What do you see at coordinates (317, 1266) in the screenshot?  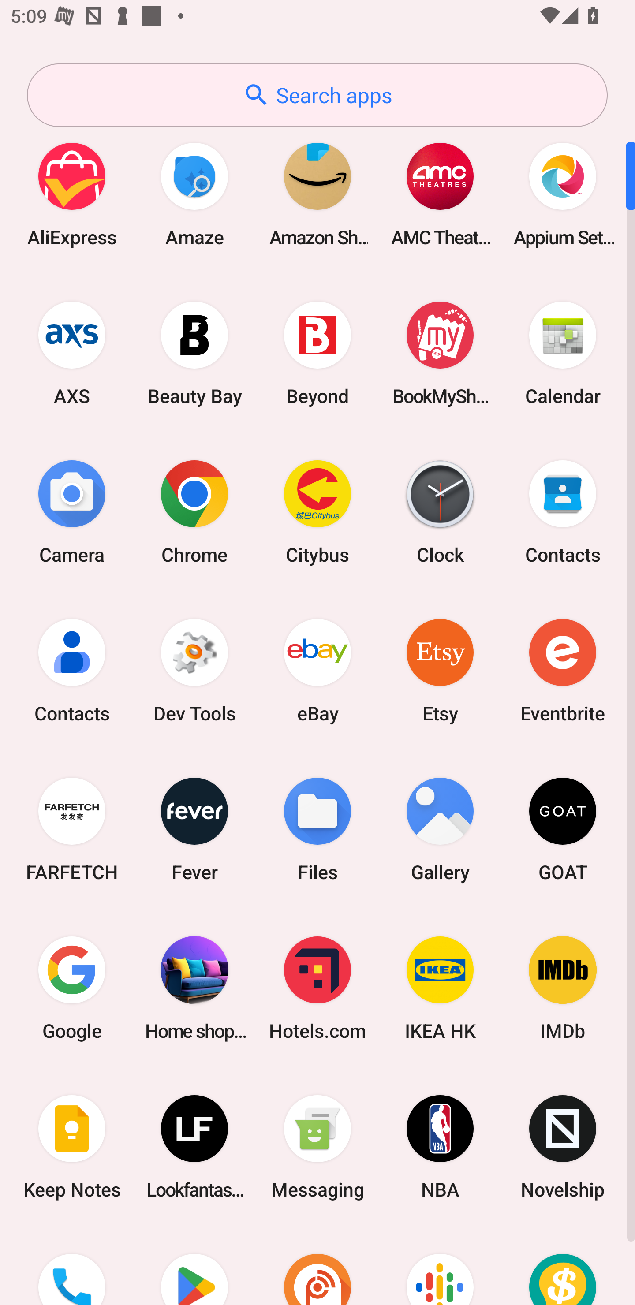 I see `Podcast Addict` at bounding box center [317, 1266].